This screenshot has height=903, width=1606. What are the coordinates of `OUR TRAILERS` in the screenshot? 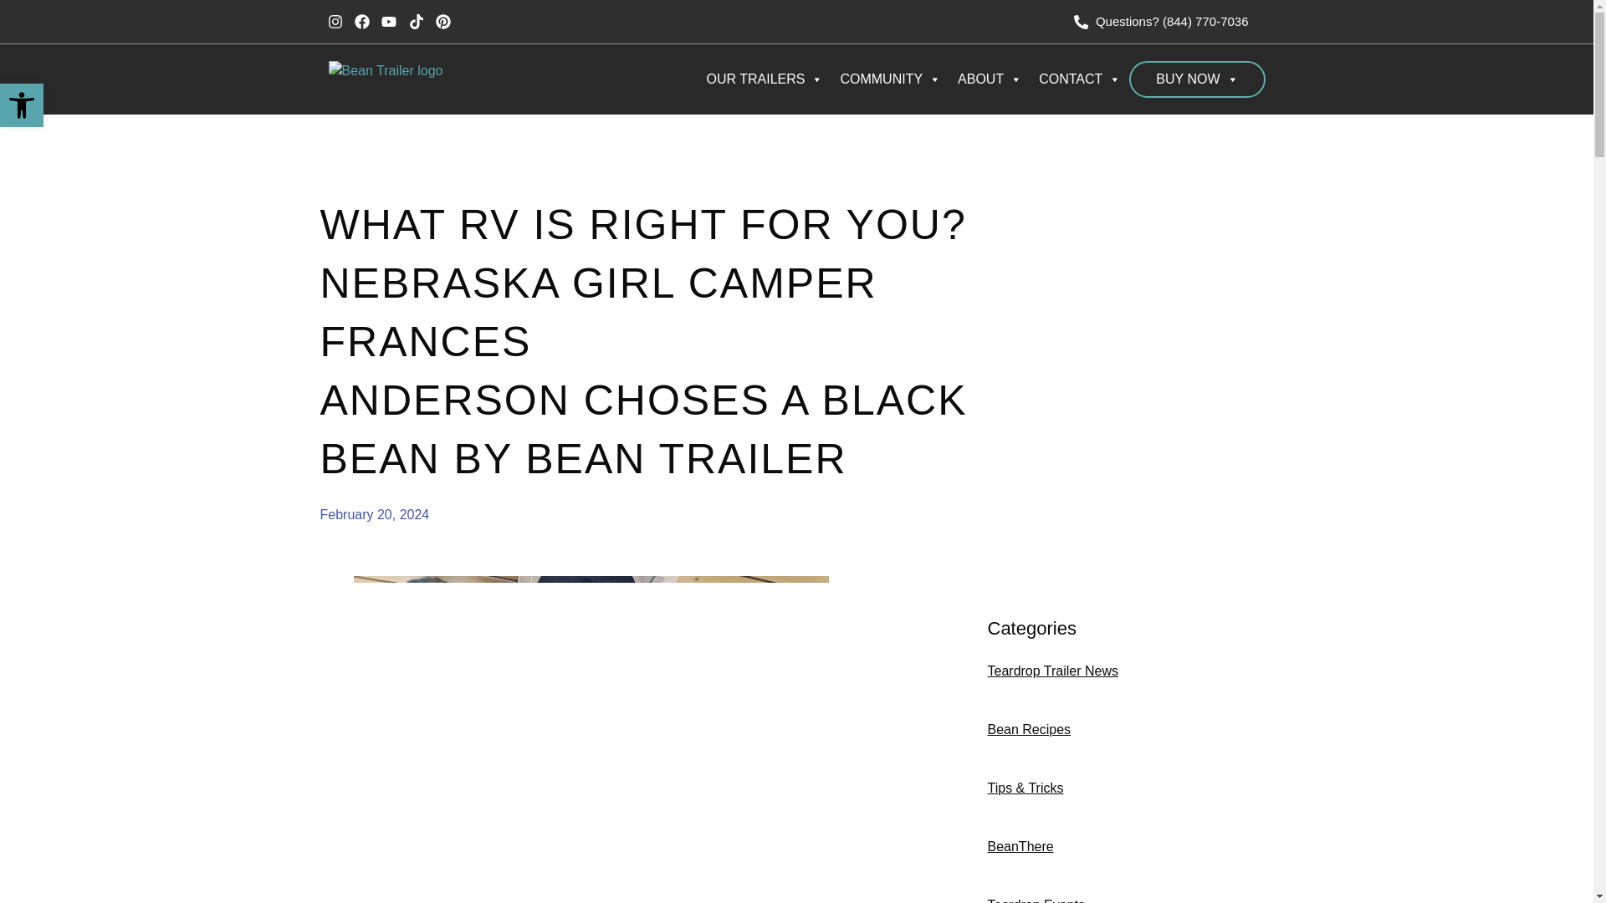 It's located at (765, 79).